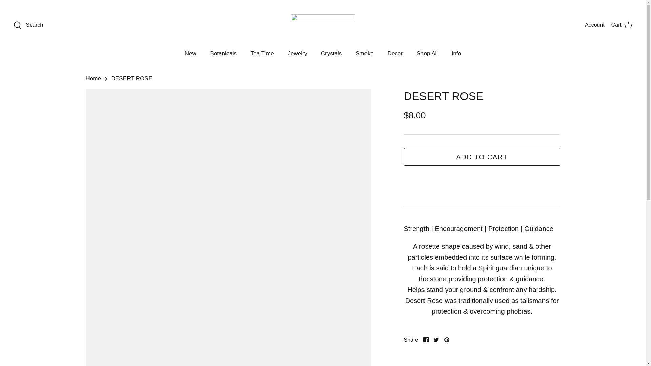 This screenshot has width=651, height=366. What do you see at coordinates (331, 54) in the screenshot?
I see `Decor` at bounding box center [331, 54].